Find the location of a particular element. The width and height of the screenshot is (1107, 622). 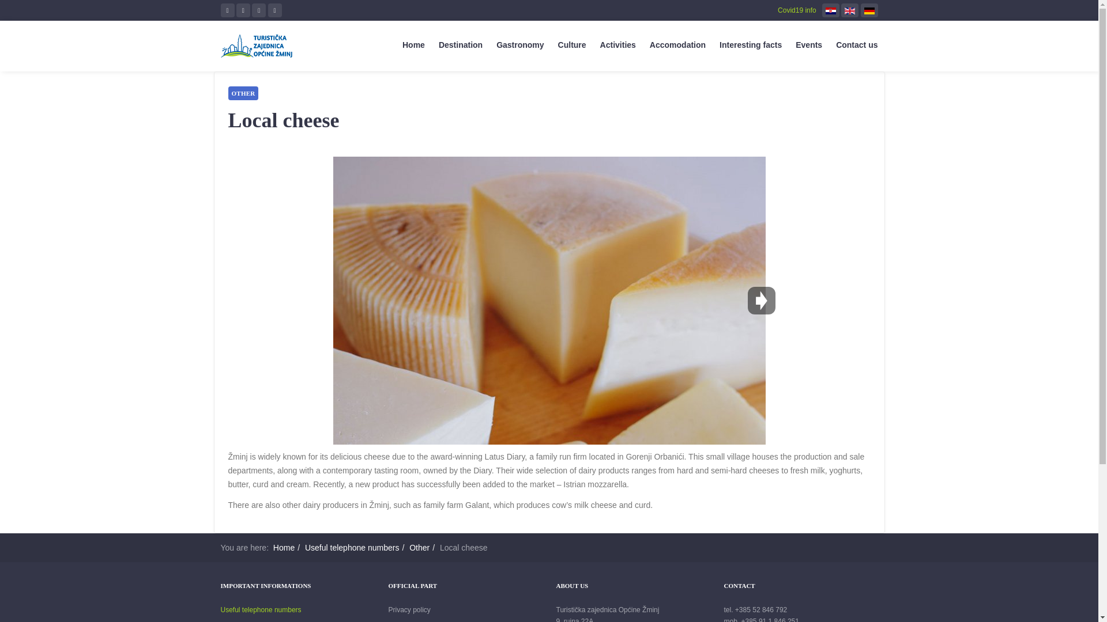

facebook is located at coordinates (227, 10).